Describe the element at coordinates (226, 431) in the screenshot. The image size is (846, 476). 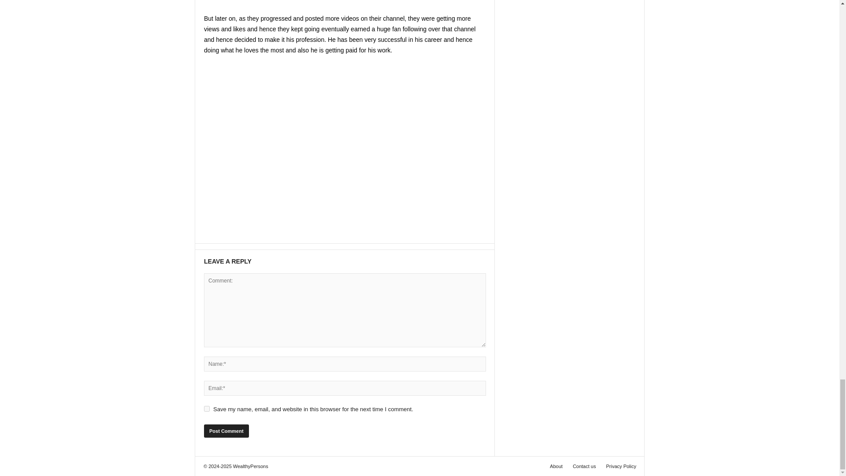
I see `Post Comment` at that location.